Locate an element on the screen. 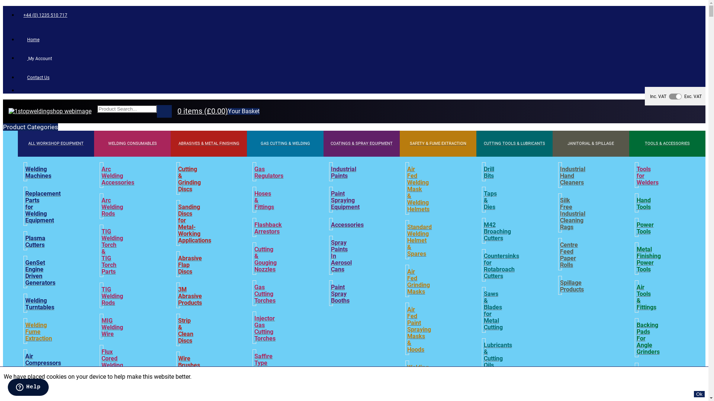 The height and width of the screenshot is (401, 714). Magnetic Drilling Machines is located at coordinates (38, 388).